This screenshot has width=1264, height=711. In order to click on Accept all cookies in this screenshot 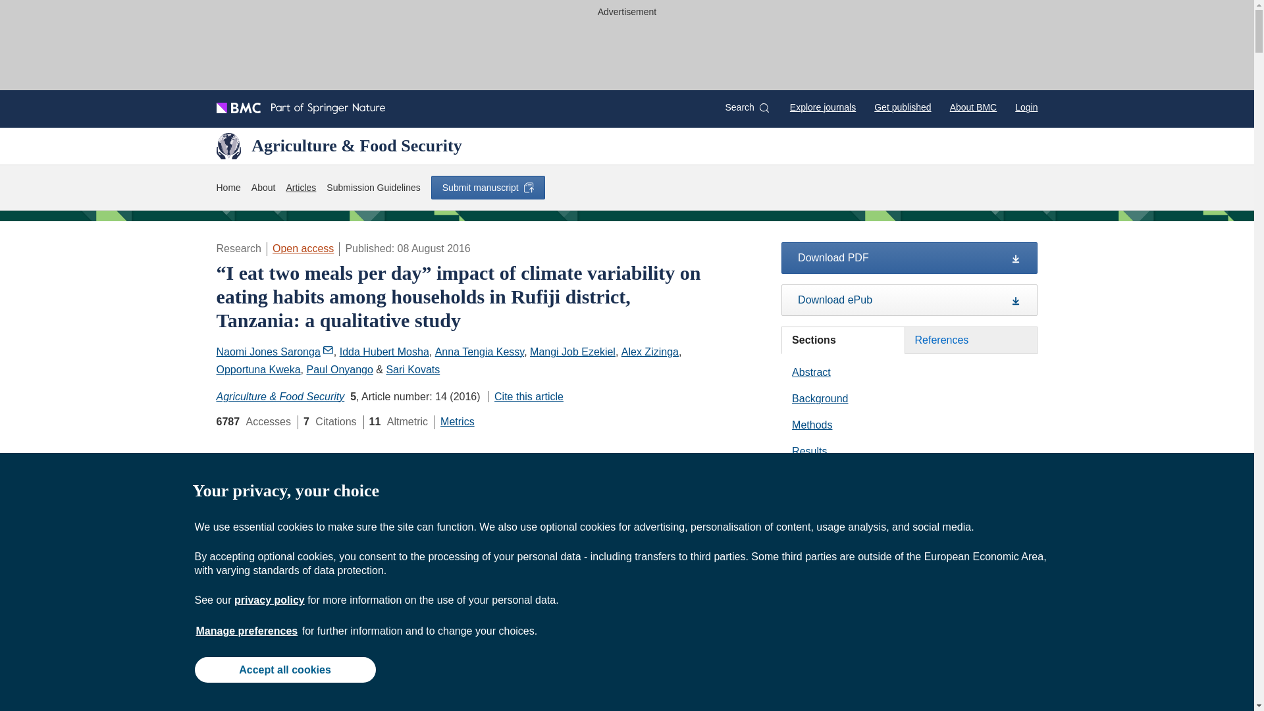, I will do `click(284, 669)`.